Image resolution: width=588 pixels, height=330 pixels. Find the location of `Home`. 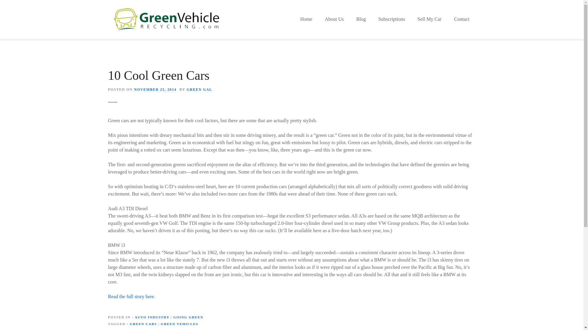

Home is located at coordinates (306, 19).